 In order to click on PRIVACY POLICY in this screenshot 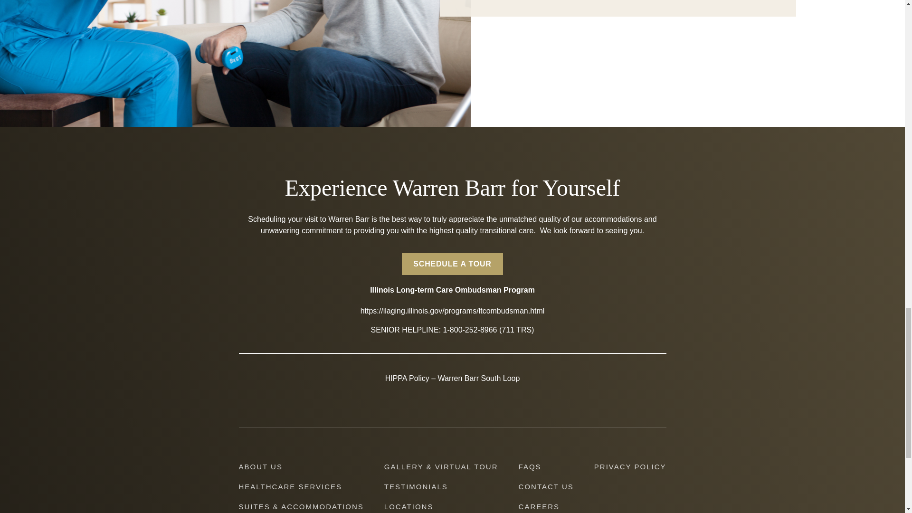, I will do `click(630, 466)`.